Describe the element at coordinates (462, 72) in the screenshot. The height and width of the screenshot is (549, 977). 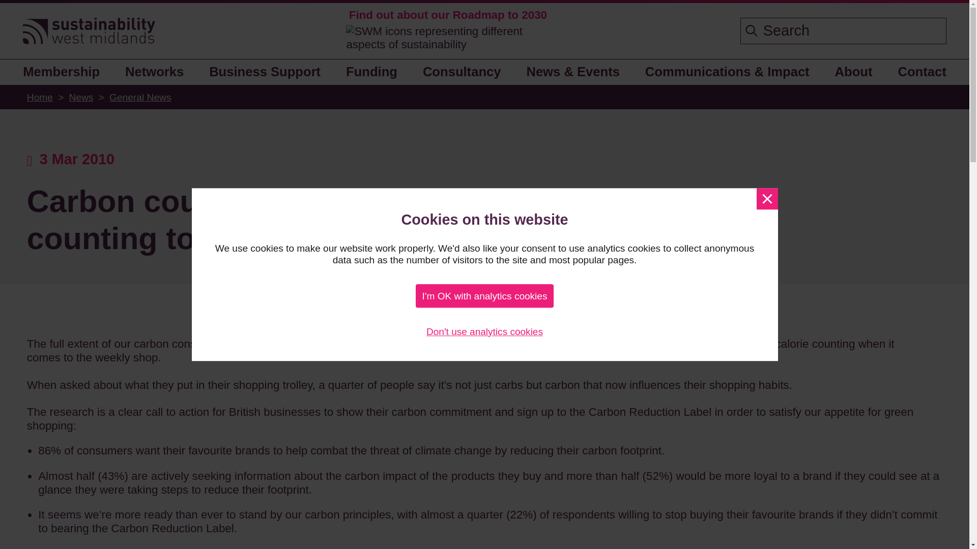
I see `Consultancy` at that location.